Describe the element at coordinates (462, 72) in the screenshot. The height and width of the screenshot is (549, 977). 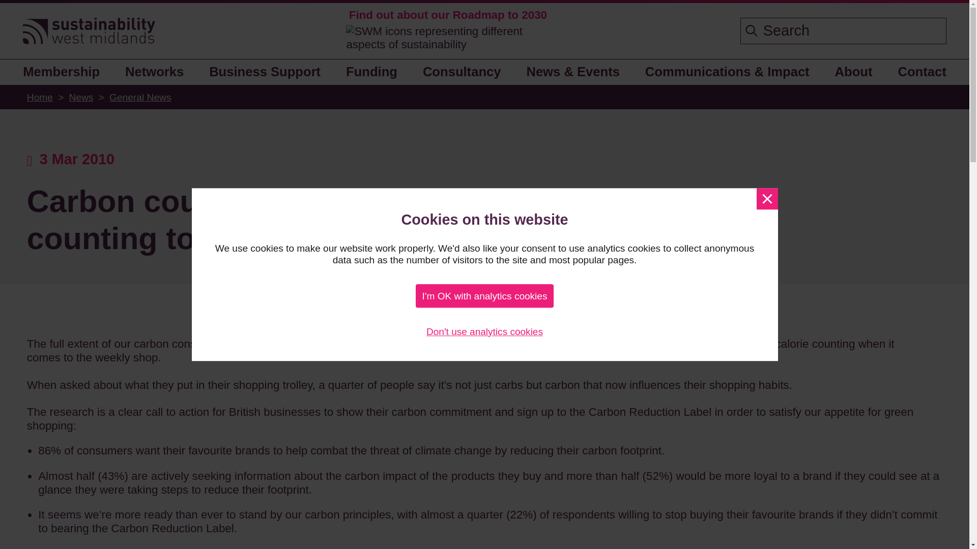
I see `Consultancy` at that location.